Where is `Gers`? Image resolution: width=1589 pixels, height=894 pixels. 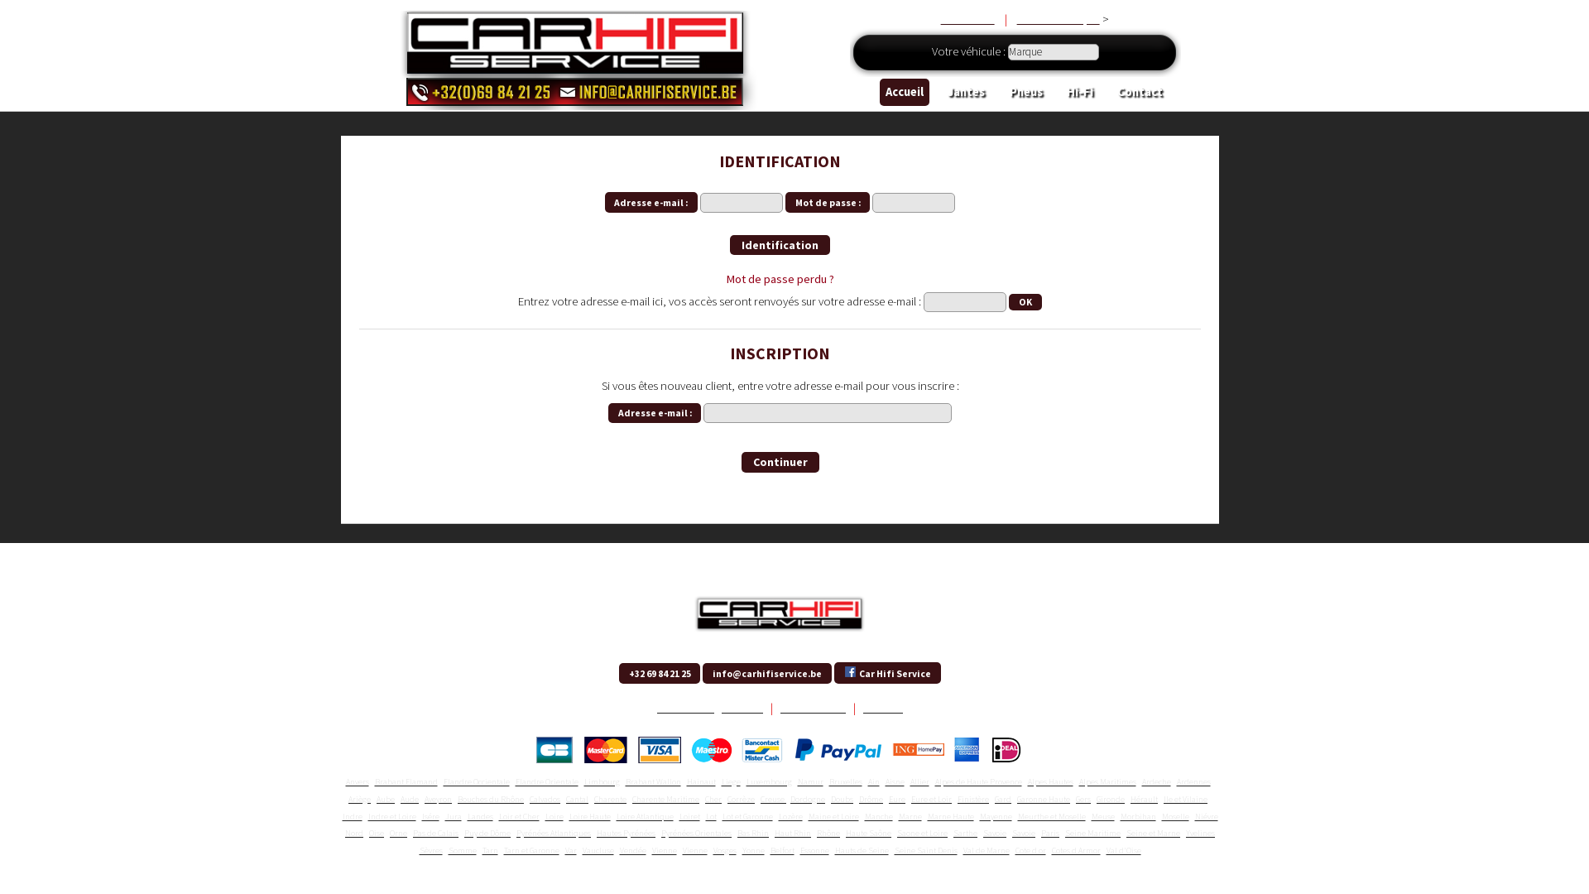 Gers is located at coordinates (1083, 800).